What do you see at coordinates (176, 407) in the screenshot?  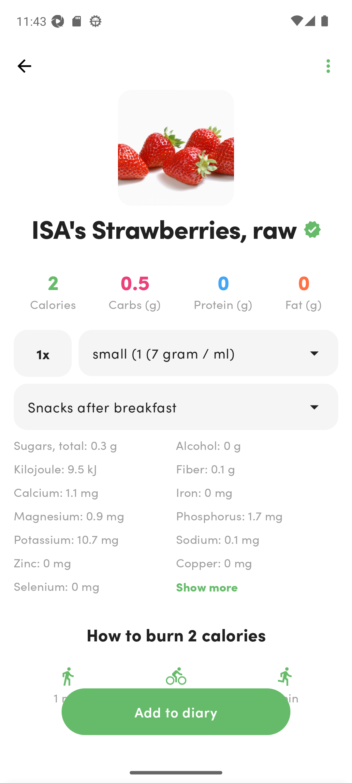 I see `drop_down Snacks after breakfast` at bounding box center [176, 407].